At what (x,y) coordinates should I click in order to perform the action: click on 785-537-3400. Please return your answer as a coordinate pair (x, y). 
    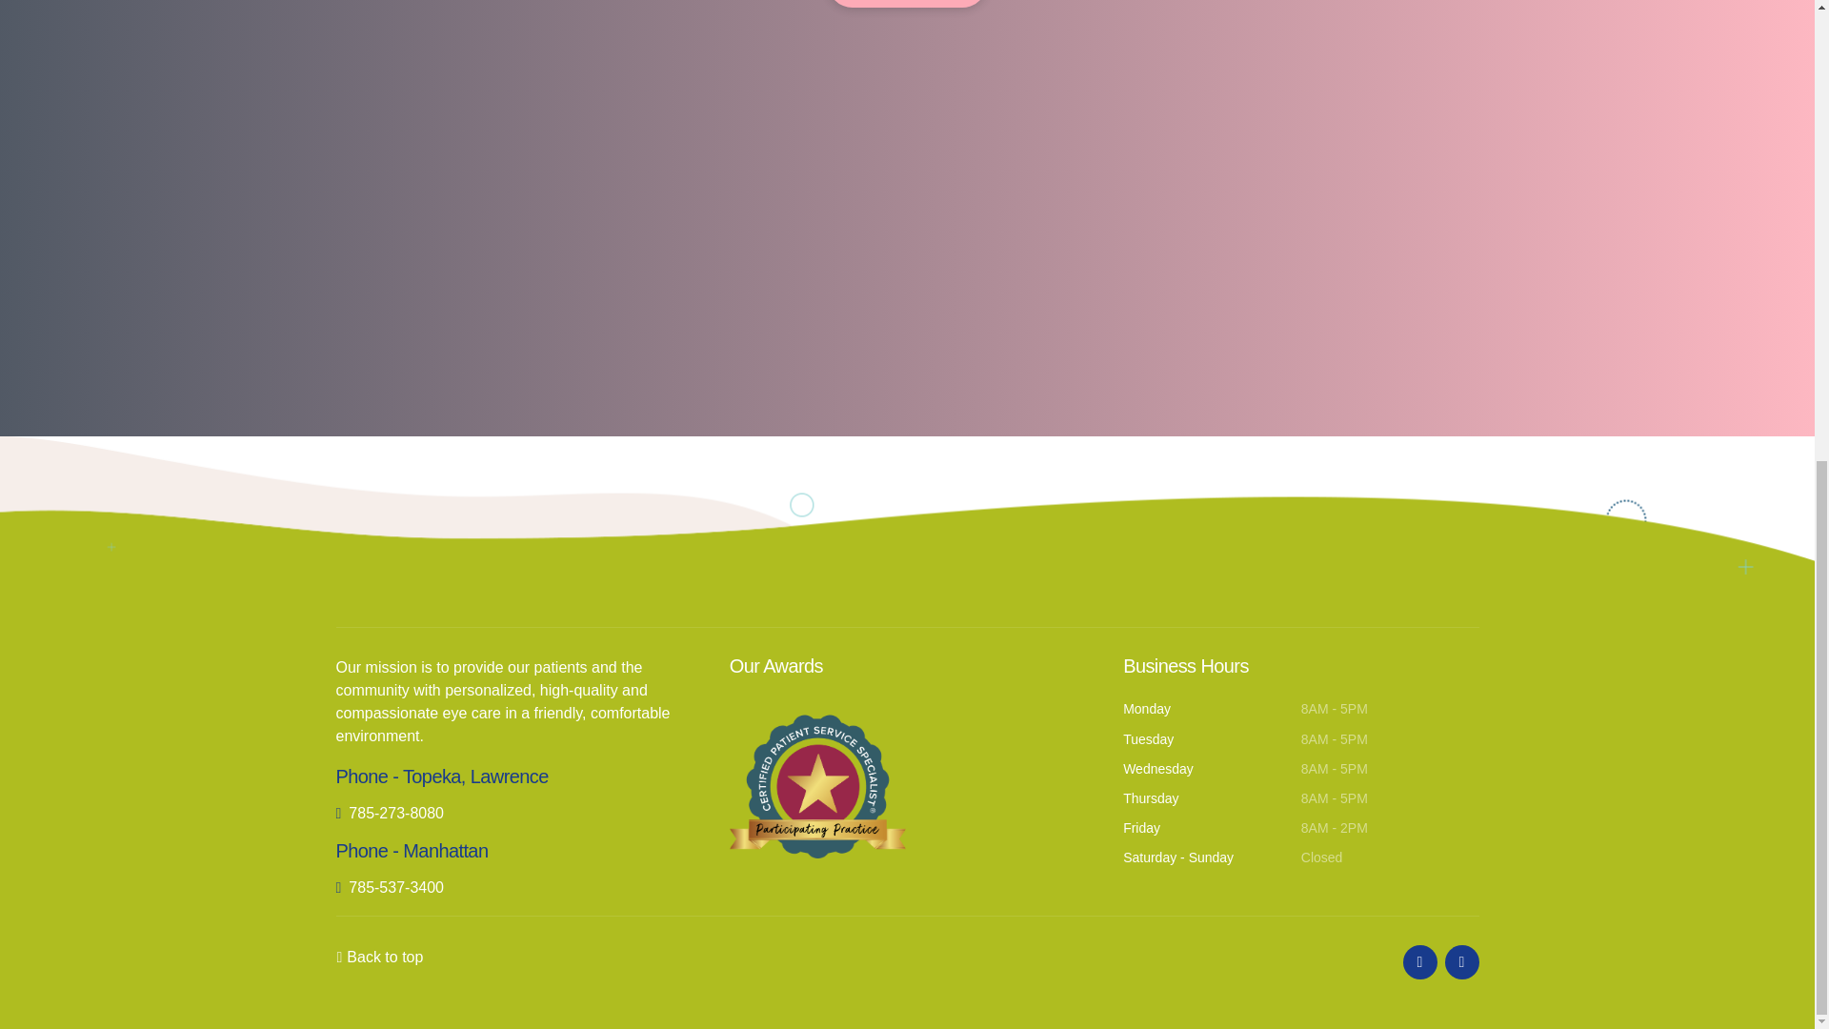
    Looking at the image, I should click on (389, 888).